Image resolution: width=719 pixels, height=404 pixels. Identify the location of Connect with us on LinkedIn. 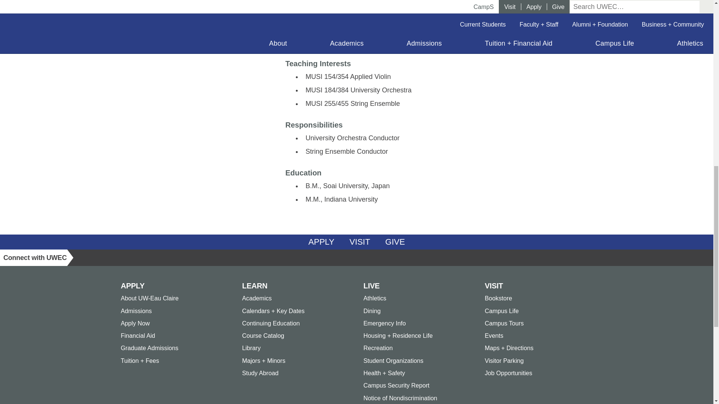
(119, 257).